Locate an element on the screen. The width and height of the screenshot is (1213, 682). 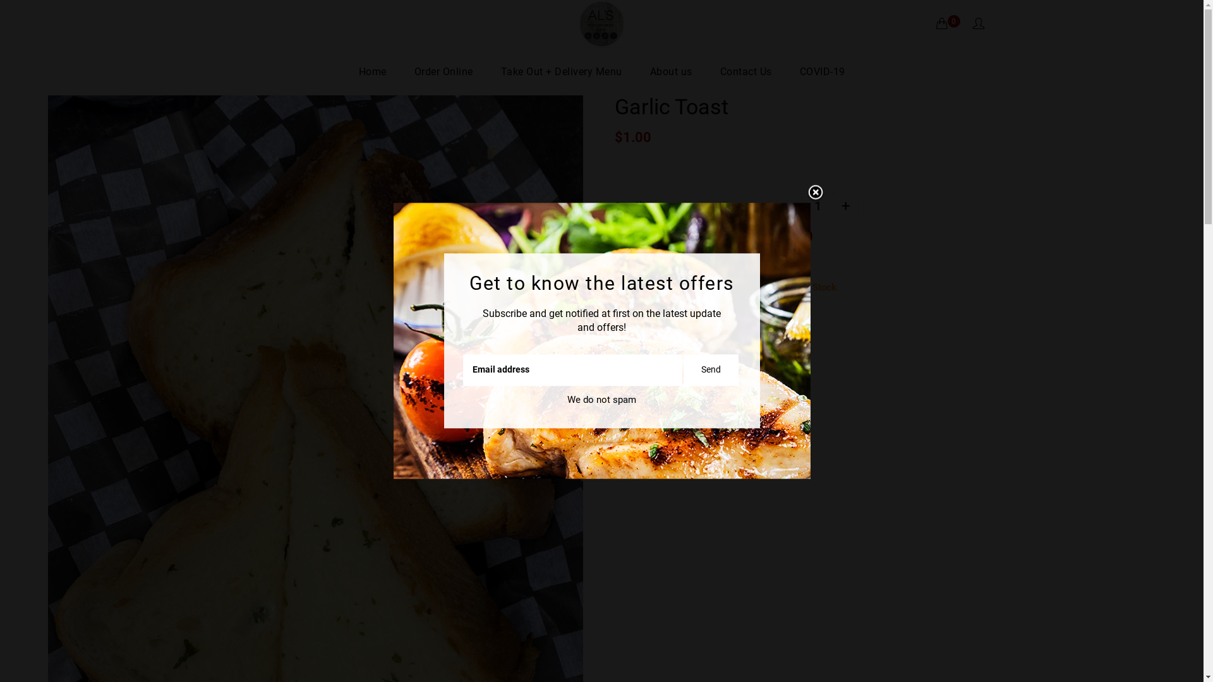
Buy it now is located at coordinates (757, 332).